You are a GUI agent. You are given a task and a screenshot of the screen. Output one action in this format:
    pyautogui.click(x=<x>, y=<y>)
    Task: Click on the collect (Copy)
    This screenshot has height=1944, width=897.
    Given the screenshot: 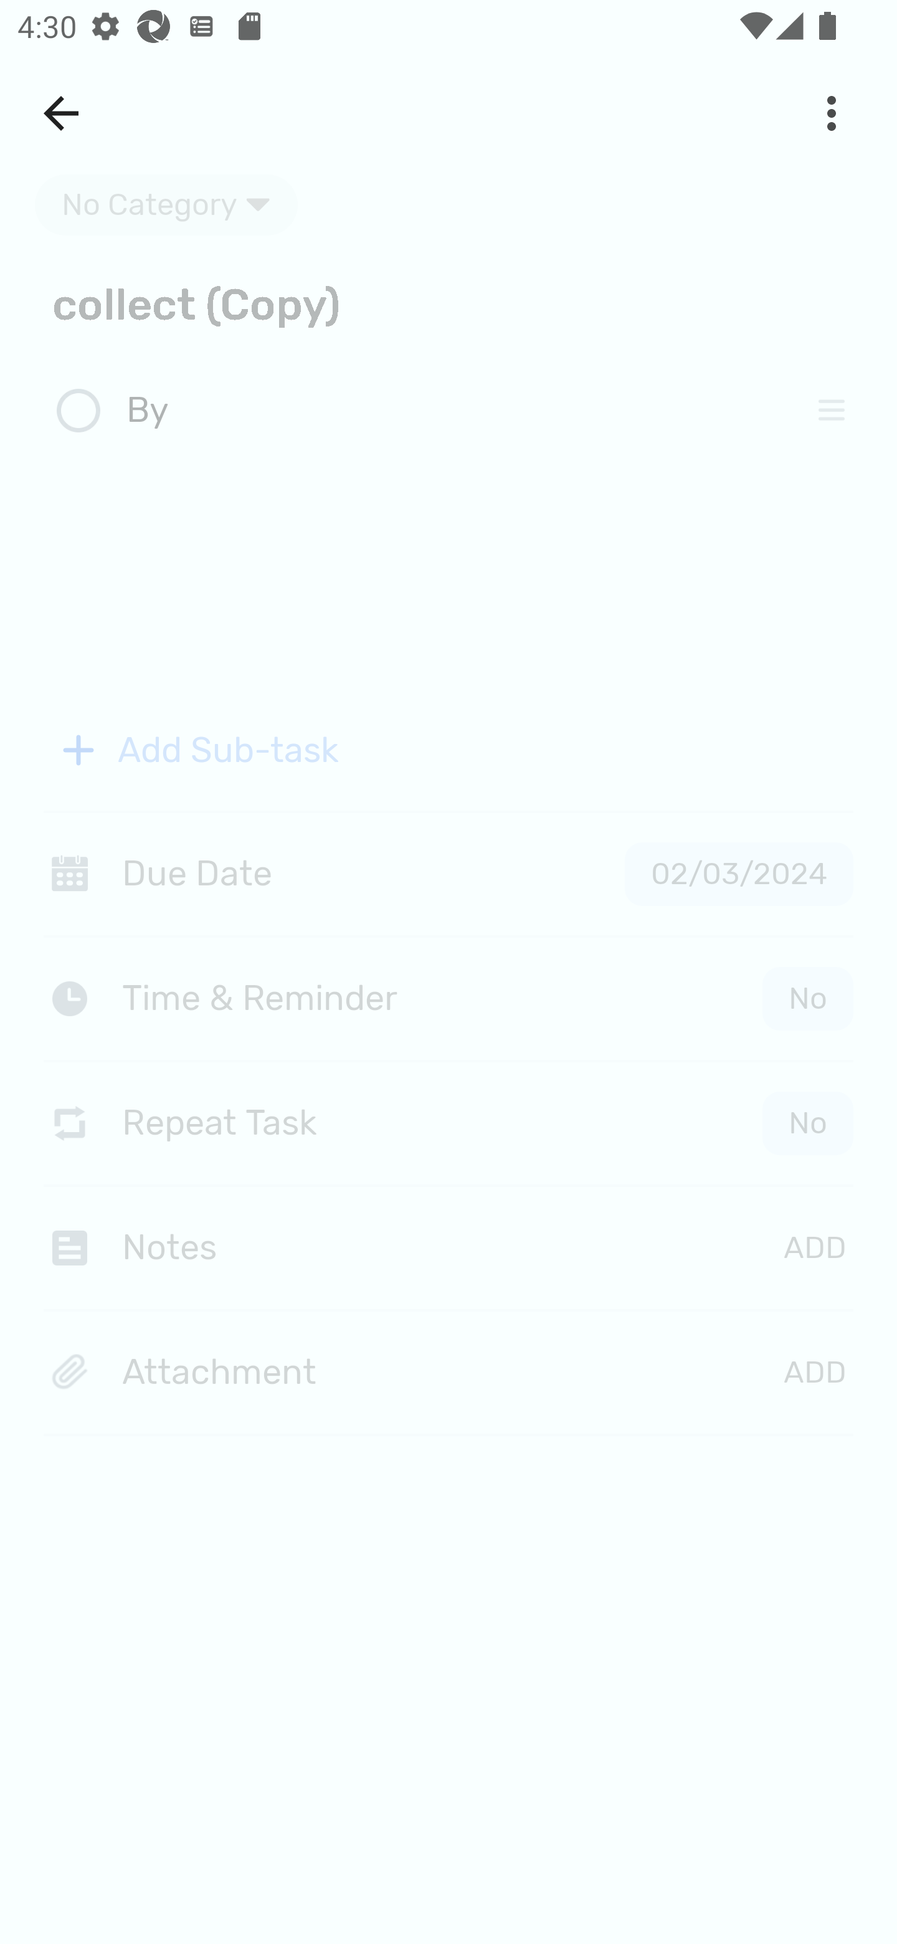 What is the action you would take?
    pyautogui.click(x=448, y=303)
    